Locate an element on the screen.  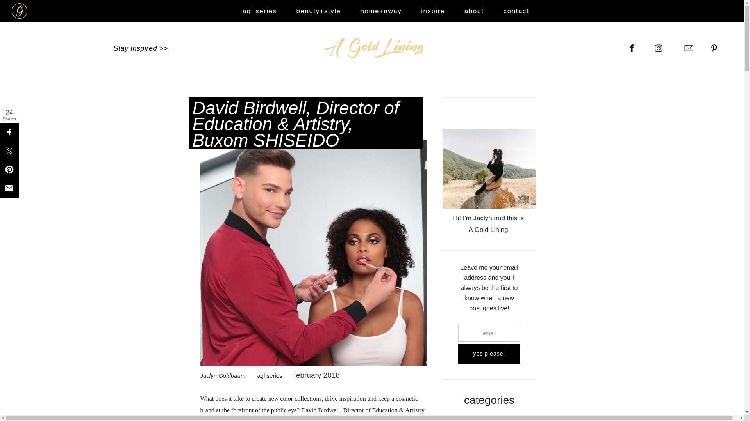
Jaclyn Goldbaum is located at coordinates (223, 375).